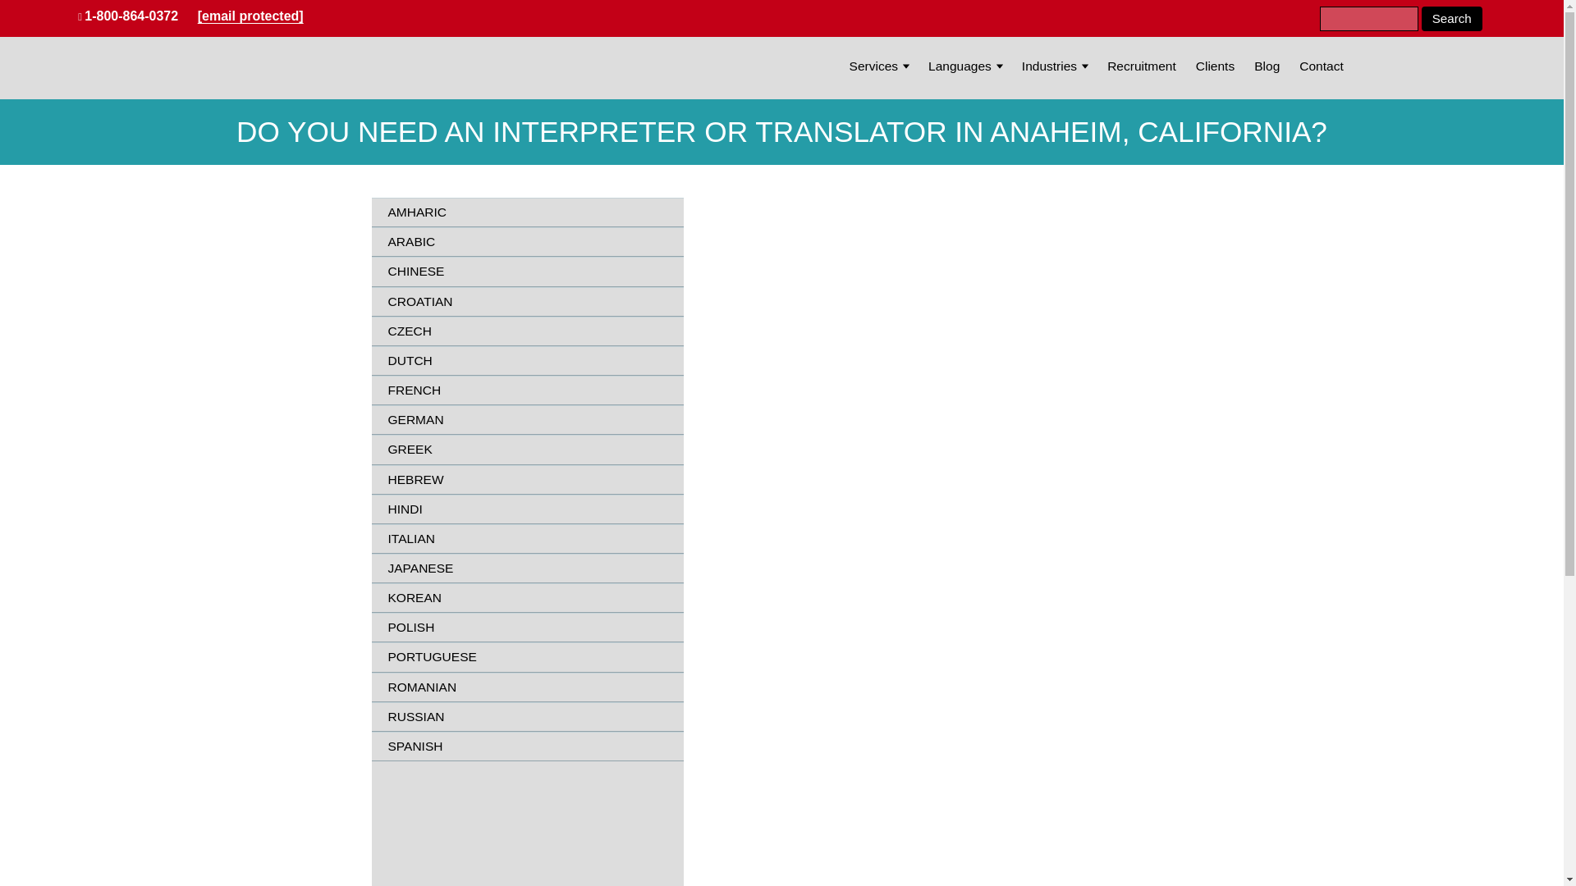 This screenshot has width=1576, height=886. I want to click on Languages, so click(960, 66).